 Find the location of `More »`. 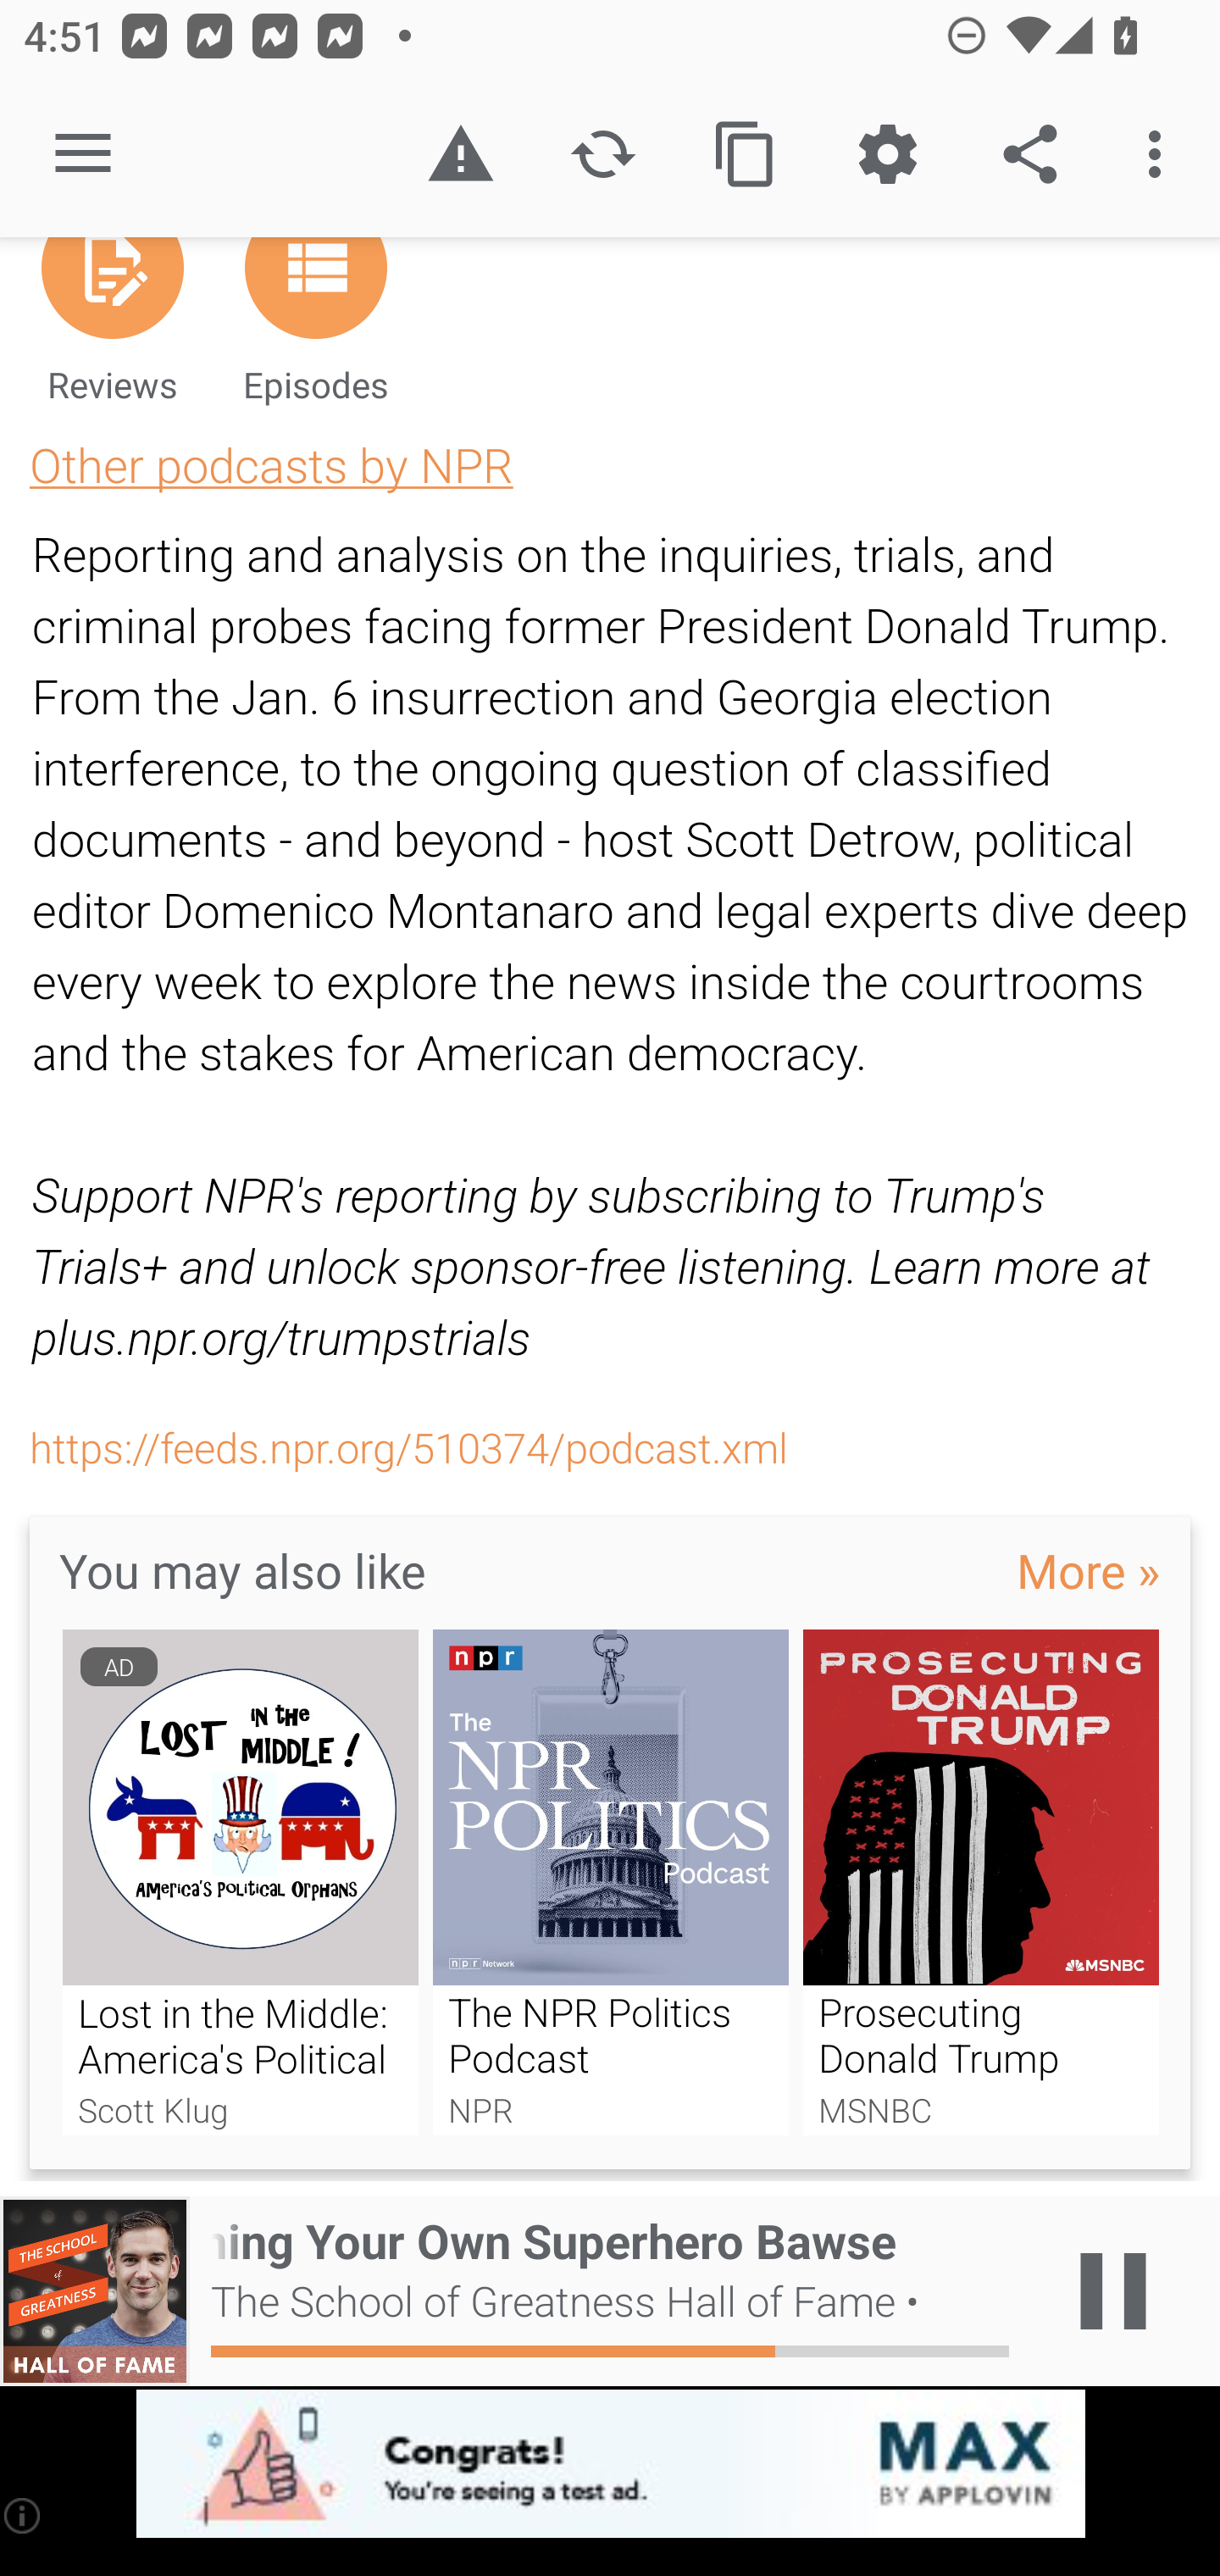

More » is located at coordinates (1088, 1569).